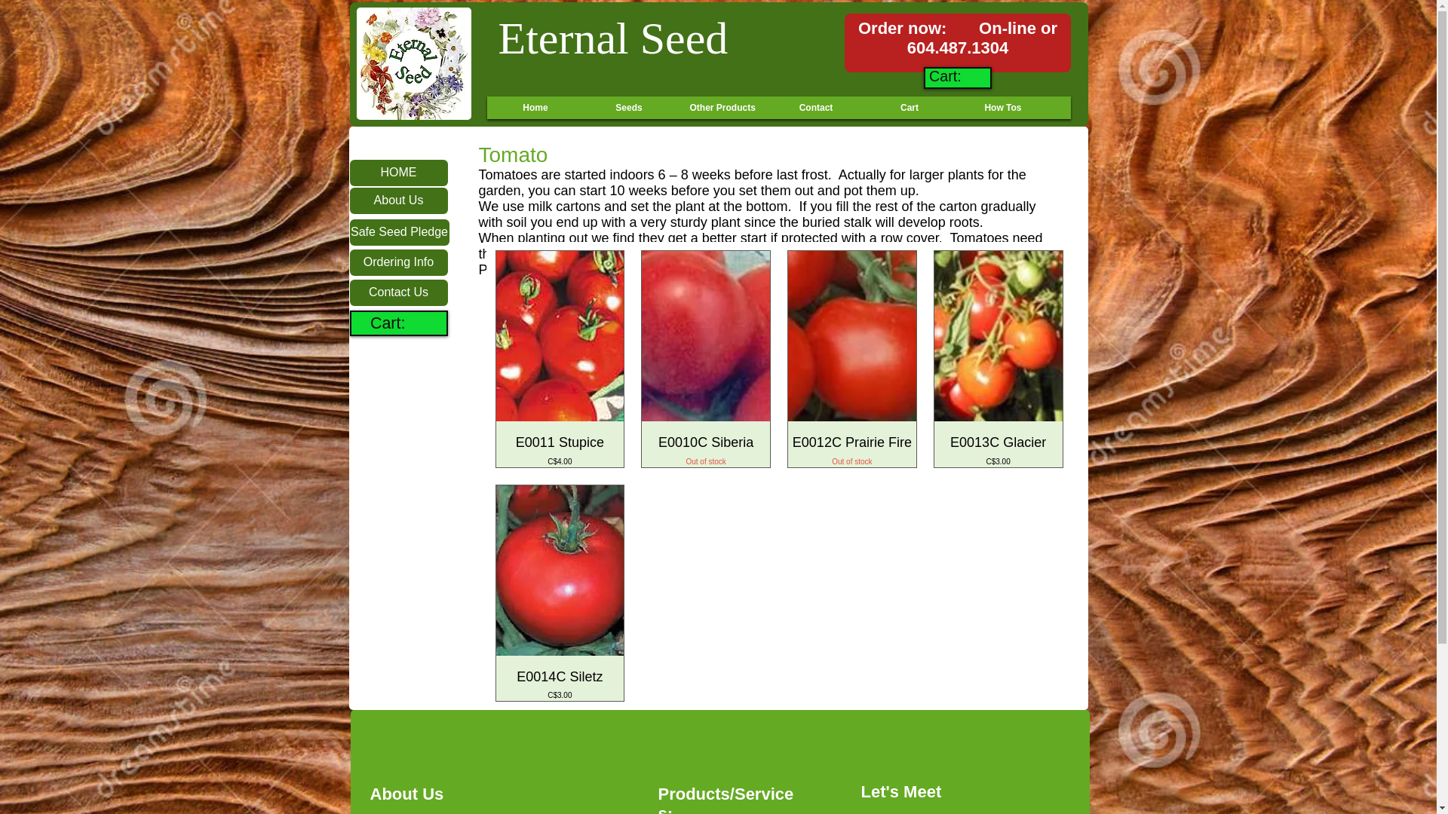 This screenshot has height=814, width=1448. What do you see at coordinates (400, 323) in the screenshot?
I see `How Tos` at bounding box center [400, 323].